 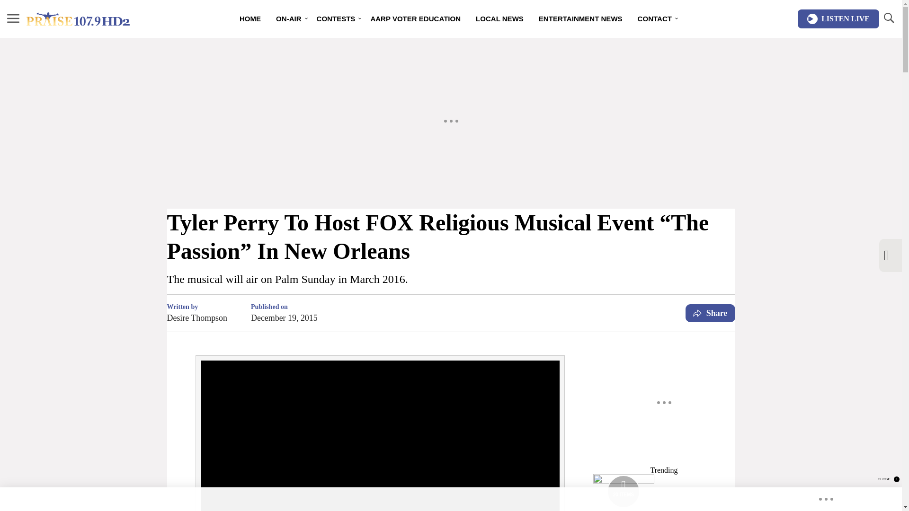 I want to click on LOCAL NEWS, so click(x=499, y=19).